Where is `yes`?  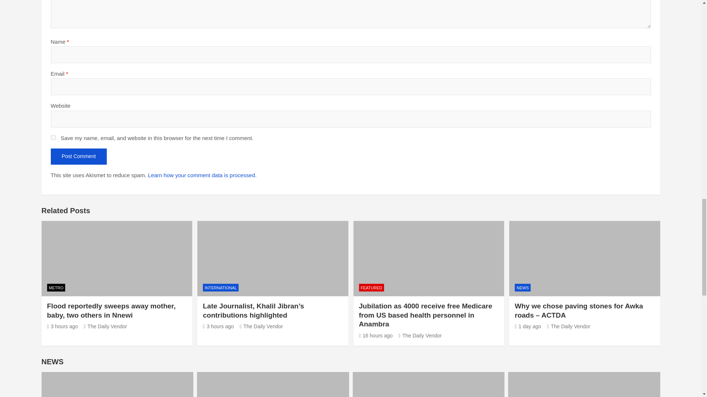
yes is located at coordinates (53, 137).